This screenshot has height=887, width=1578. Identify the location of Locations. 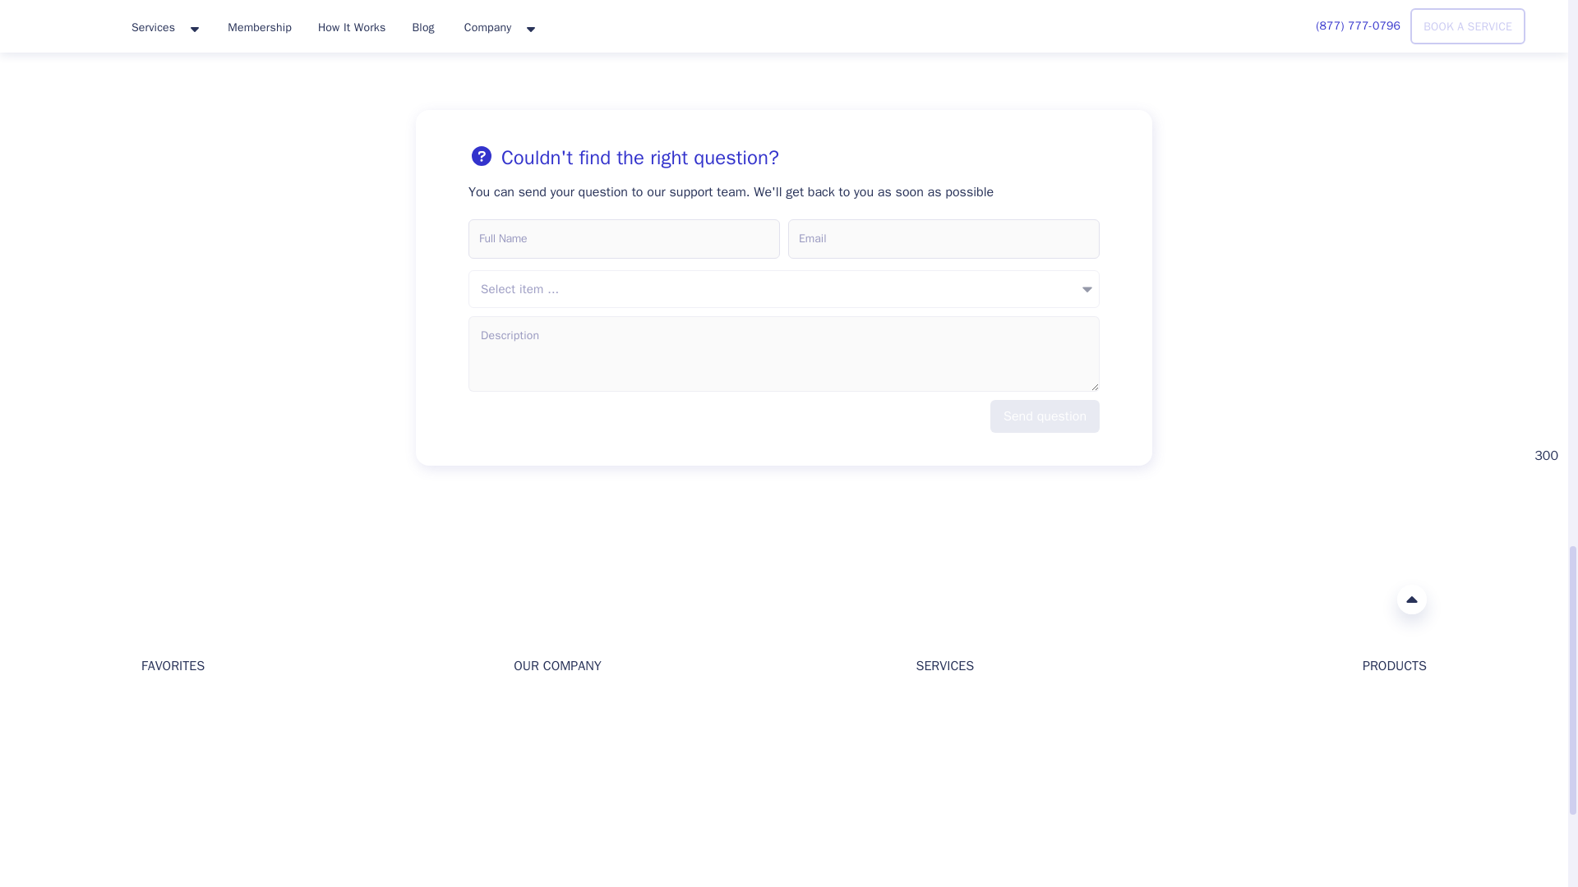
(167, 785).